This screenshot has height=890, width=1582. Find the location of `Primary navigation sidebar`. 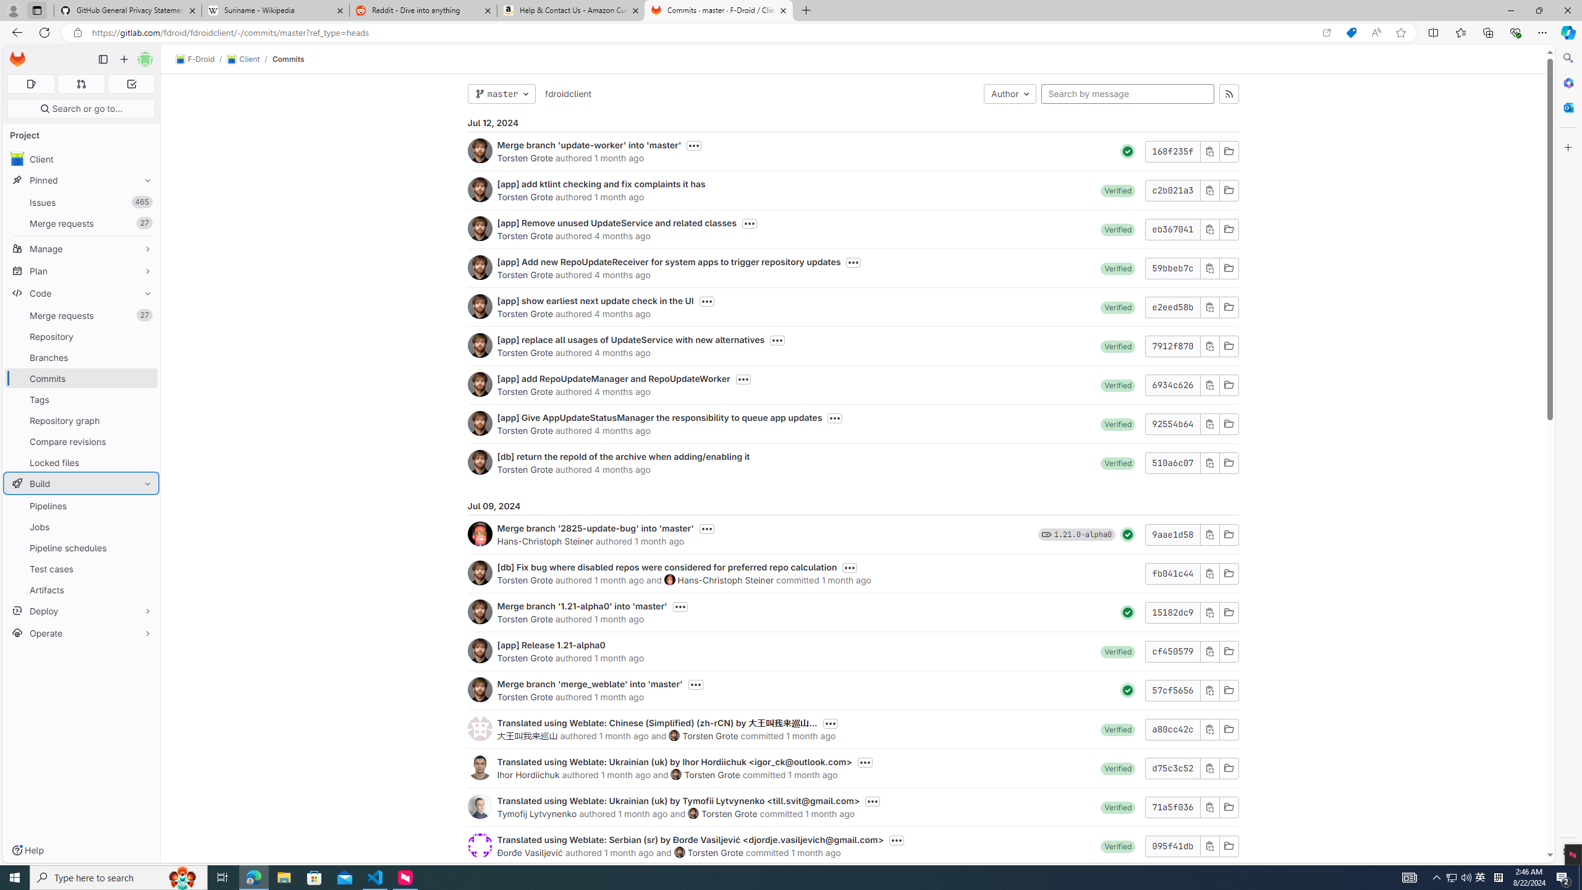

Primary navigation sidebar is located at coordinates (103, 59).